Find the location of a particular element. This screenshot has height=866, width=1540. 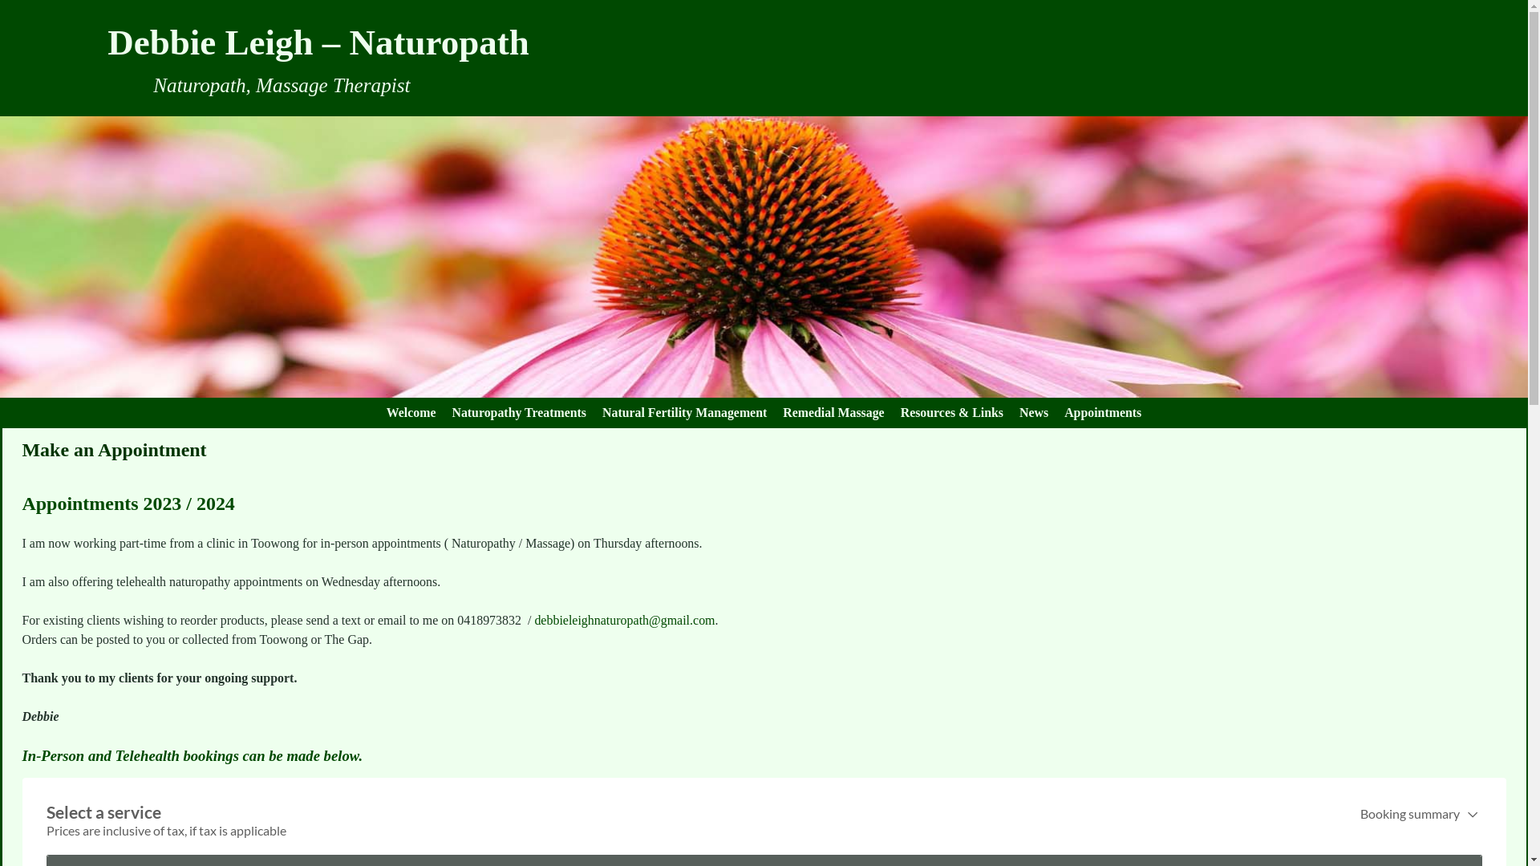

debbieleighnaturopath@gmail.com is located at coordinates (624, 621).